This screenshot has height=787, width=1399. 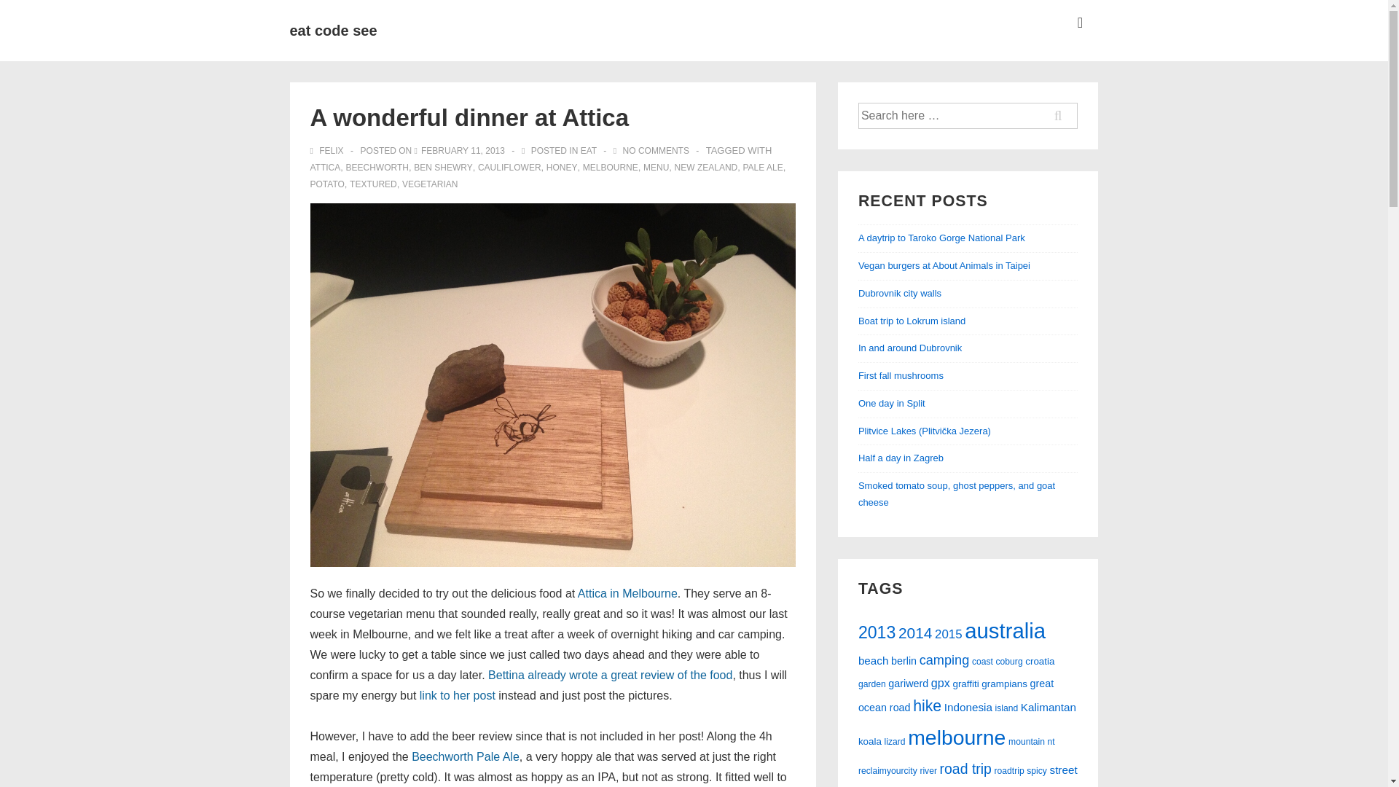 What do you see at coordinates (328, 150) in the screenshot?
I see `View all posts by felix` at bounding box center [328, 150].